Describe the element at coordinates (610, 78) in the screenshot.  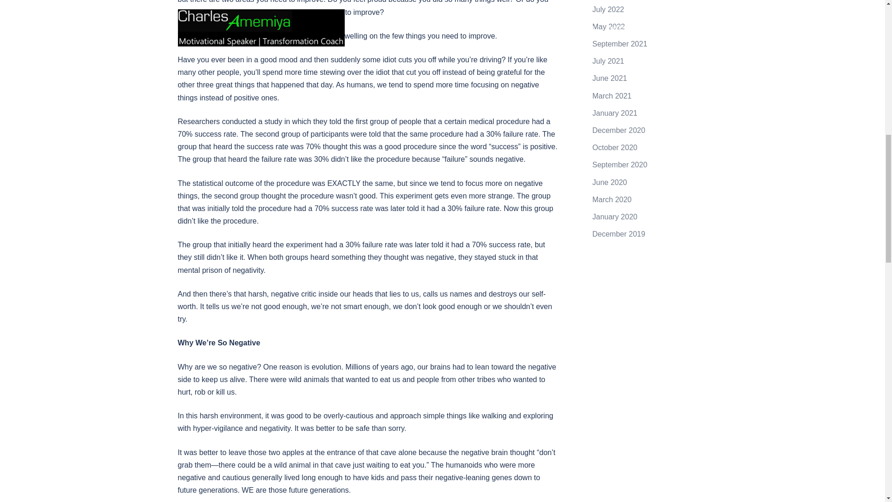
I see `June 2021` at that location.